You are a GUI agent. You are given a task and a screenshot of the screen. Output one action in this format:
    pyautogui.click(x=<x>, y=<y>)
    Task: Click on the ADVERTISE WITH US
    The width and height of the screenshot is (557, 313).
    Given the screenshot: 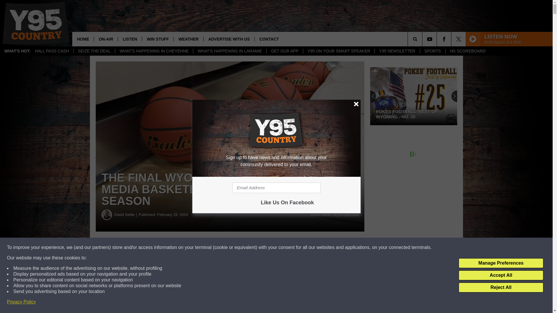 What is the action you would take?
    pyautogui.click(x=229, y=39)
    